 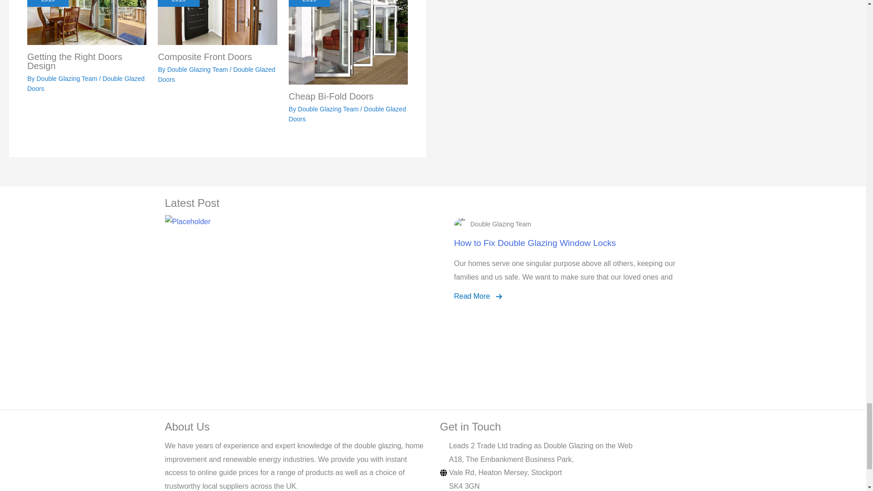 What do you see at coordinates (198, 69) in the screenshot?
I see `View all posts by Double Glazing Team` at bounding box center [198, 69].